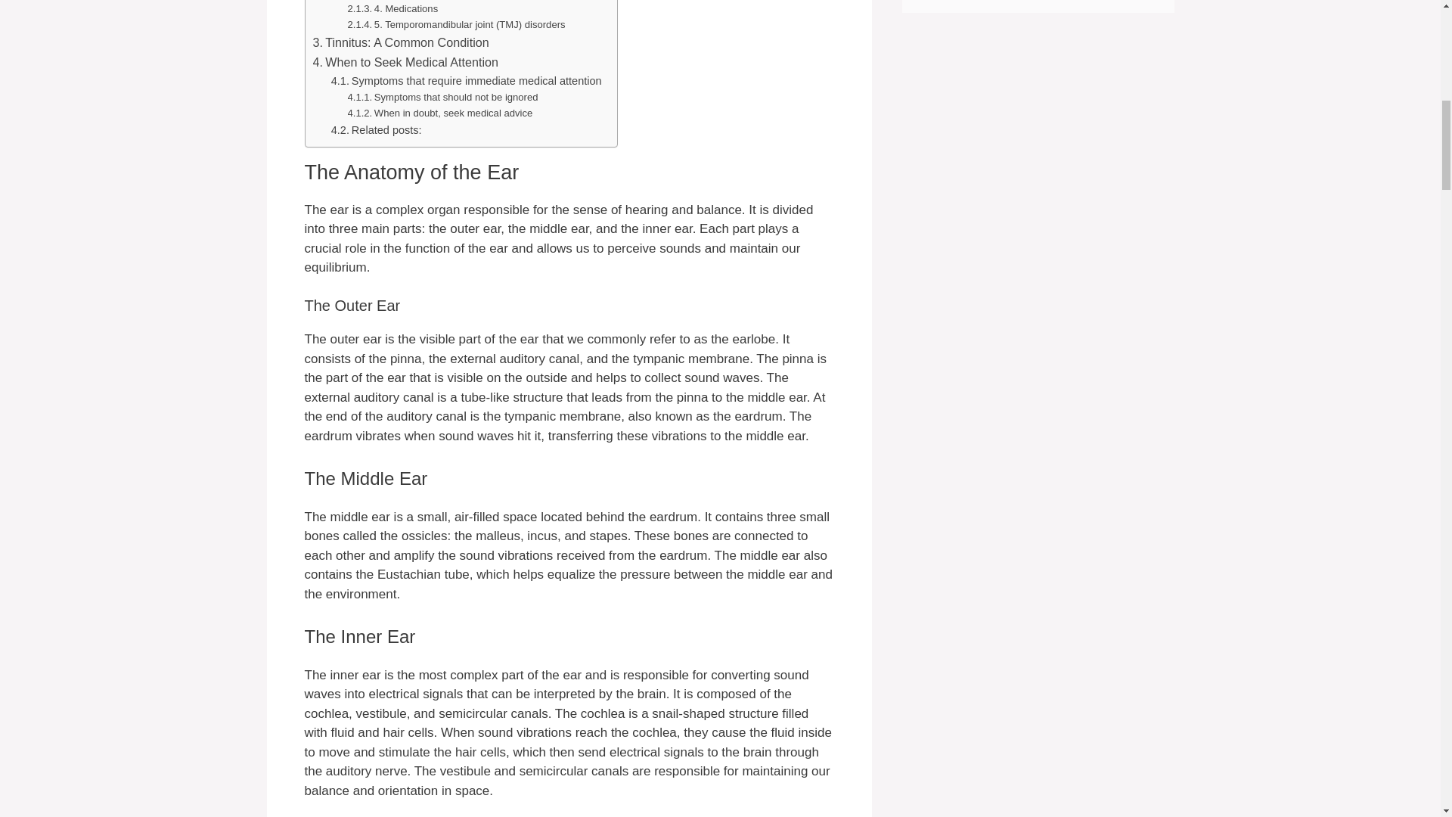 The width and height of the screenshot is (1452, 817). I want to click on 3. Earwax buildup, so click(401, 1).